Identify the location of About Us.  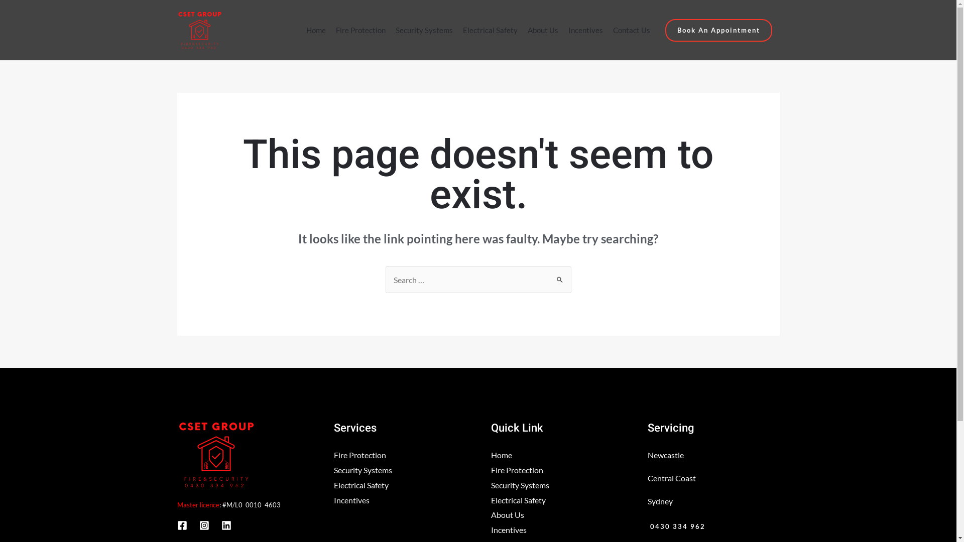
(543, 30).